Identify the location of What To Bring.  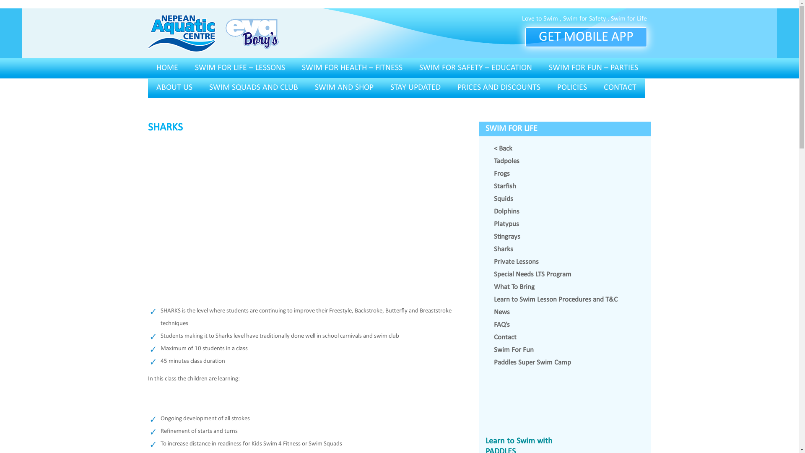
(514, 287).